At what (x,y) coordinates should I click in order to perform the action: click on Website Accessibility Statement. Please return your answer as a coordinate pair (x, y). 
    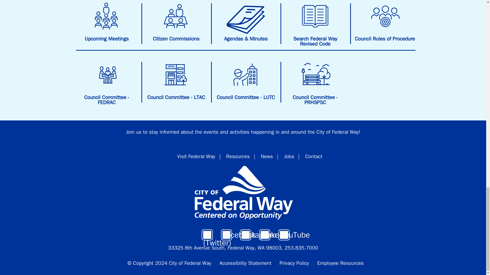
    Looking at the image, I should click on (246, 263).